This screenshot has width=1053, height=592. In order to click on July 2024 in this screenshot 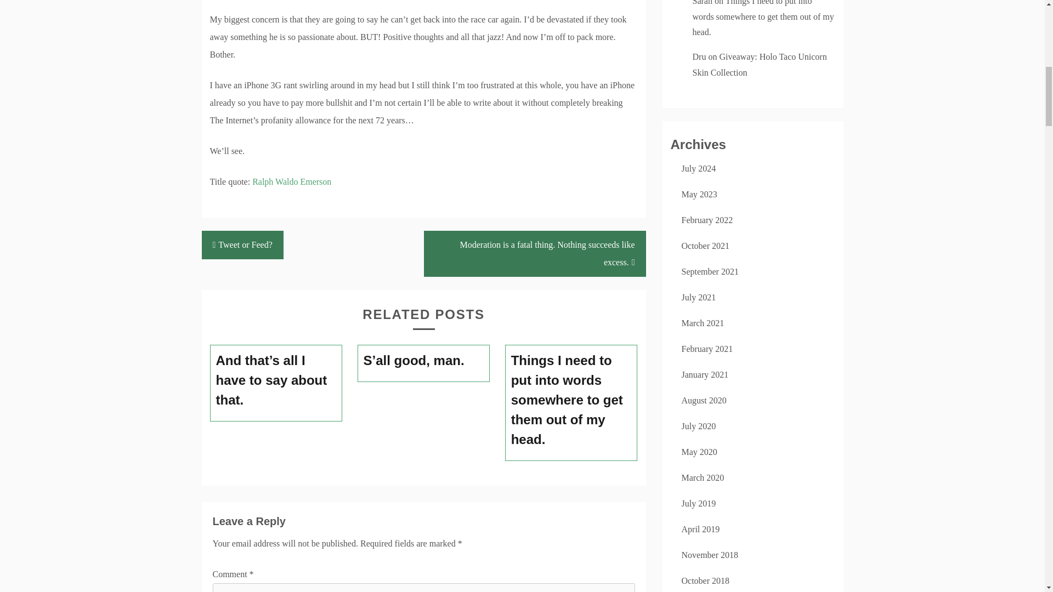, I will do `click(699, 169)`.